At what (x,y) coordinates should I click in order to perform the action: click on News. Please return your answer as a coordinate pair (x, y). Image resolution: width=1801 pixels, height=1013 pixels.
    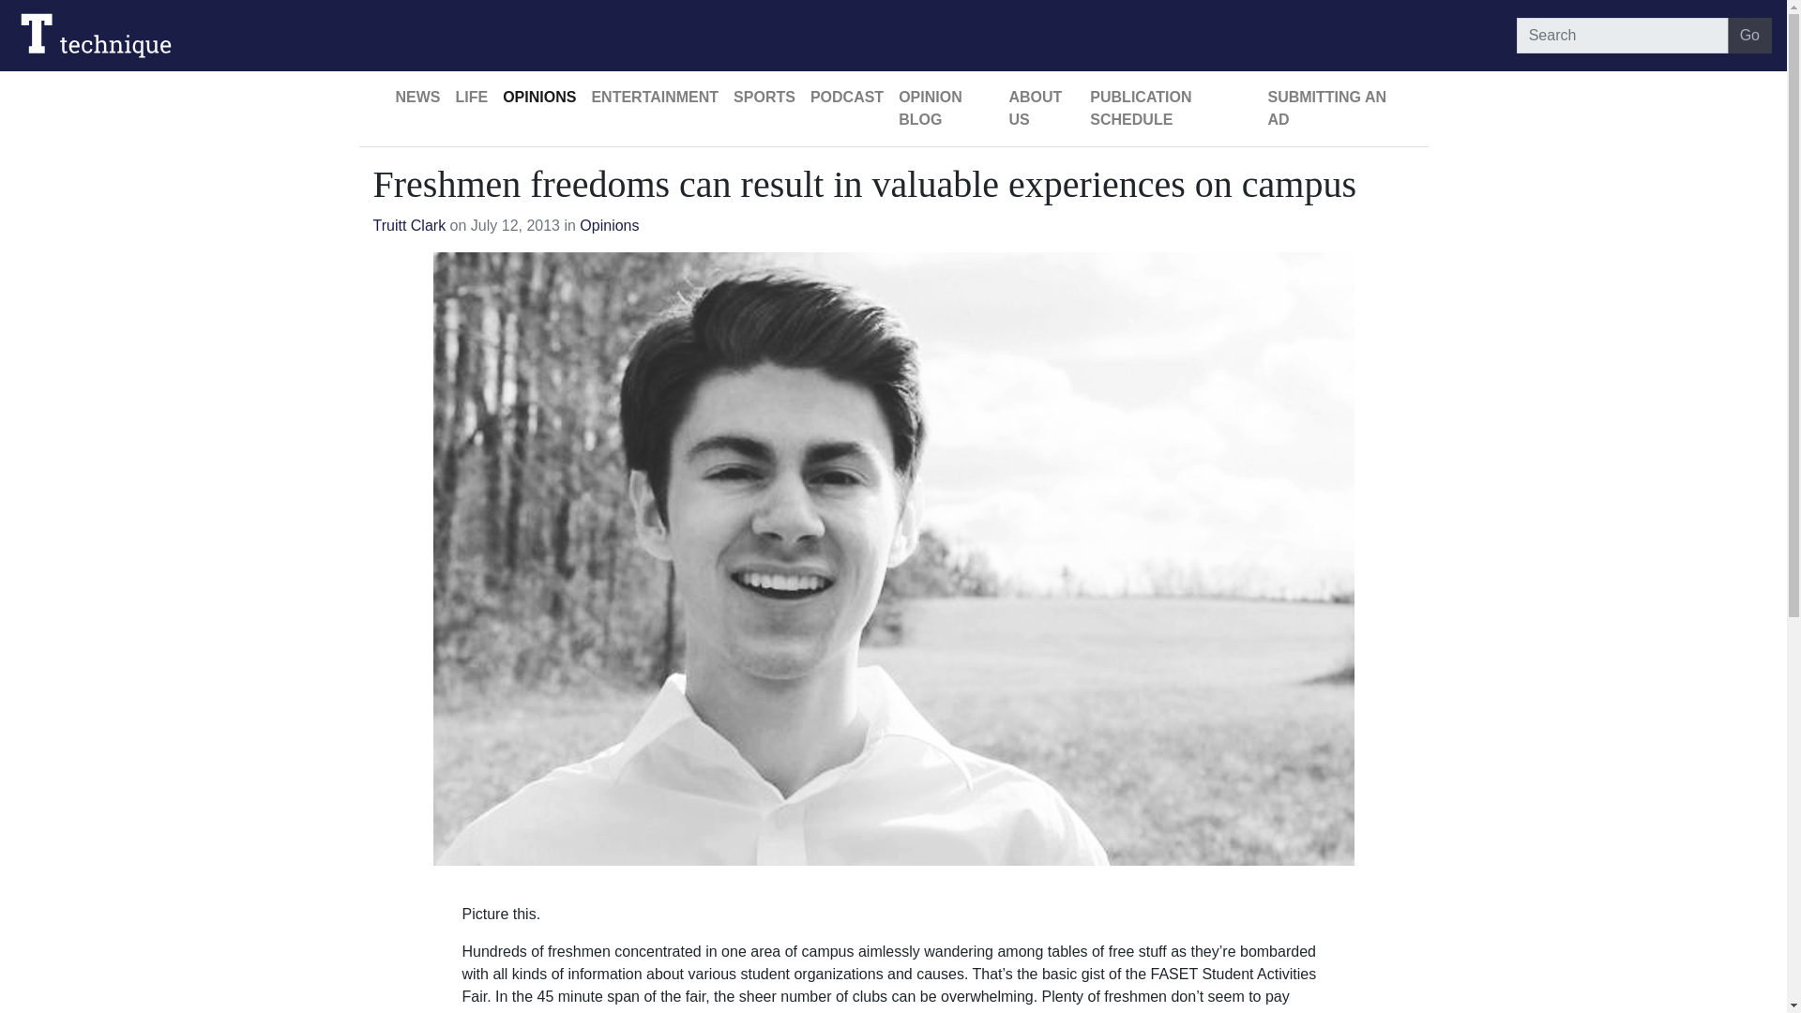
    Looking at the image, I should click on (418, 98).